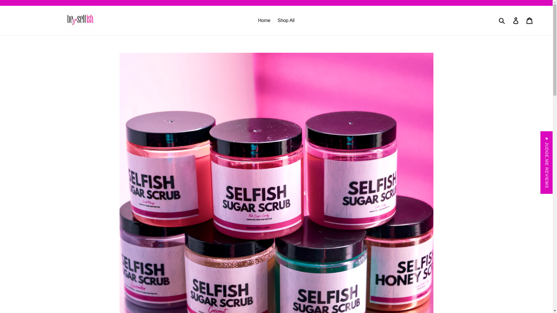  What do you see at coordinates (530, 20) in the screenshot?
I see `Cart` at bounding box center [530, 20].